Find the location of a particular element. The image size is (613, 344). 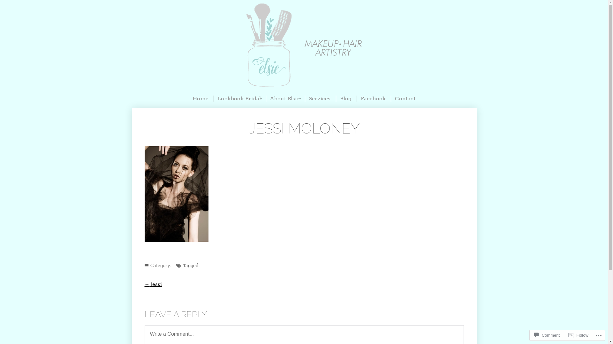

About Elsie is located at coordinates (285, 99).